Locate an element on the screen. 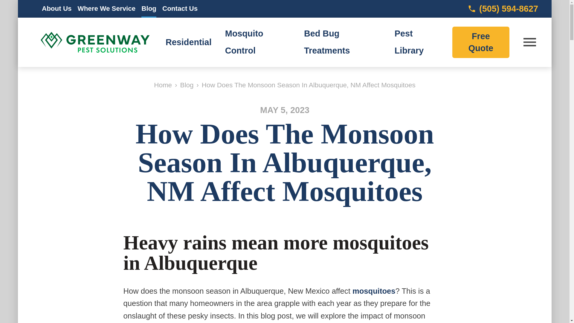 The width and height of the screenshot is (574, 323). Free Quote is located at coordinates (481, 42).